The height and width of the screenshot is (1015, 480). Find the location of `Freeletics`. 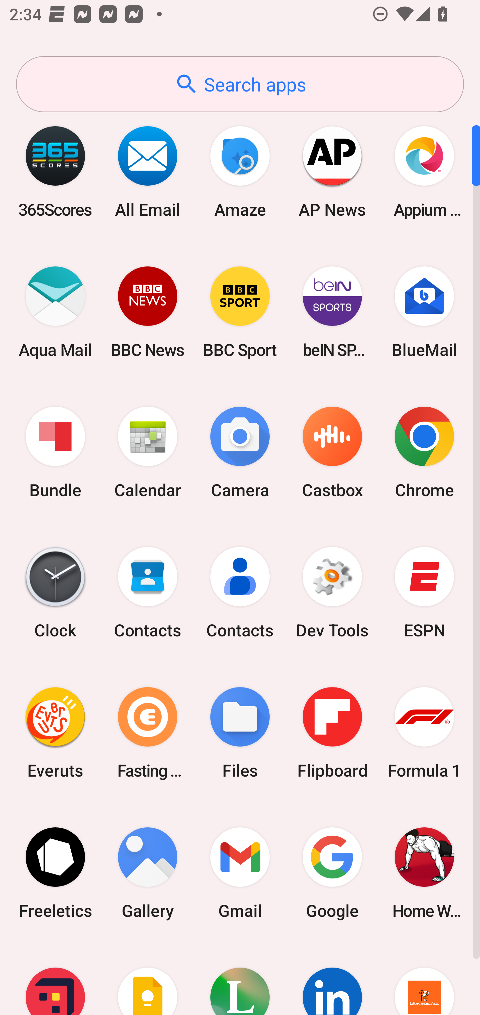

Freeletics is located at coordinates (55, 873).